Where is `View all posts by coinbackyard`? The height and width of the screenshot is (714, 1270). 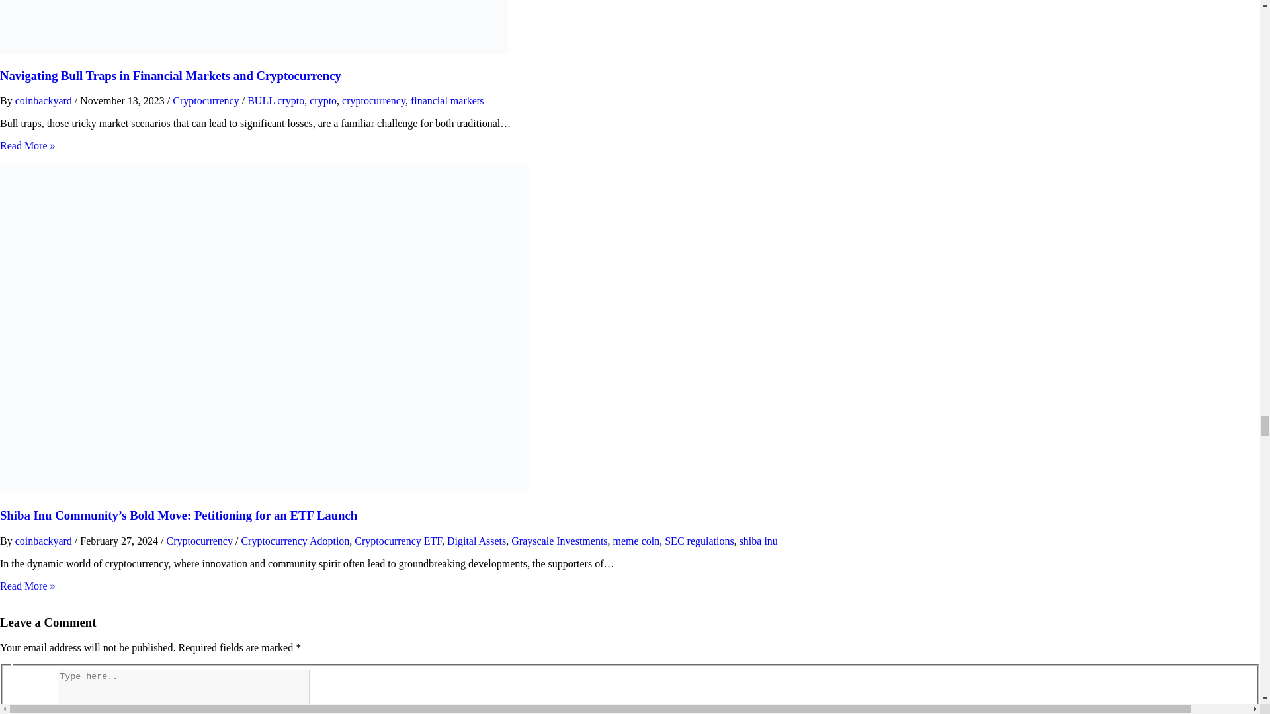 View all posts by coinbackyard is located at coordinates (45, 541).